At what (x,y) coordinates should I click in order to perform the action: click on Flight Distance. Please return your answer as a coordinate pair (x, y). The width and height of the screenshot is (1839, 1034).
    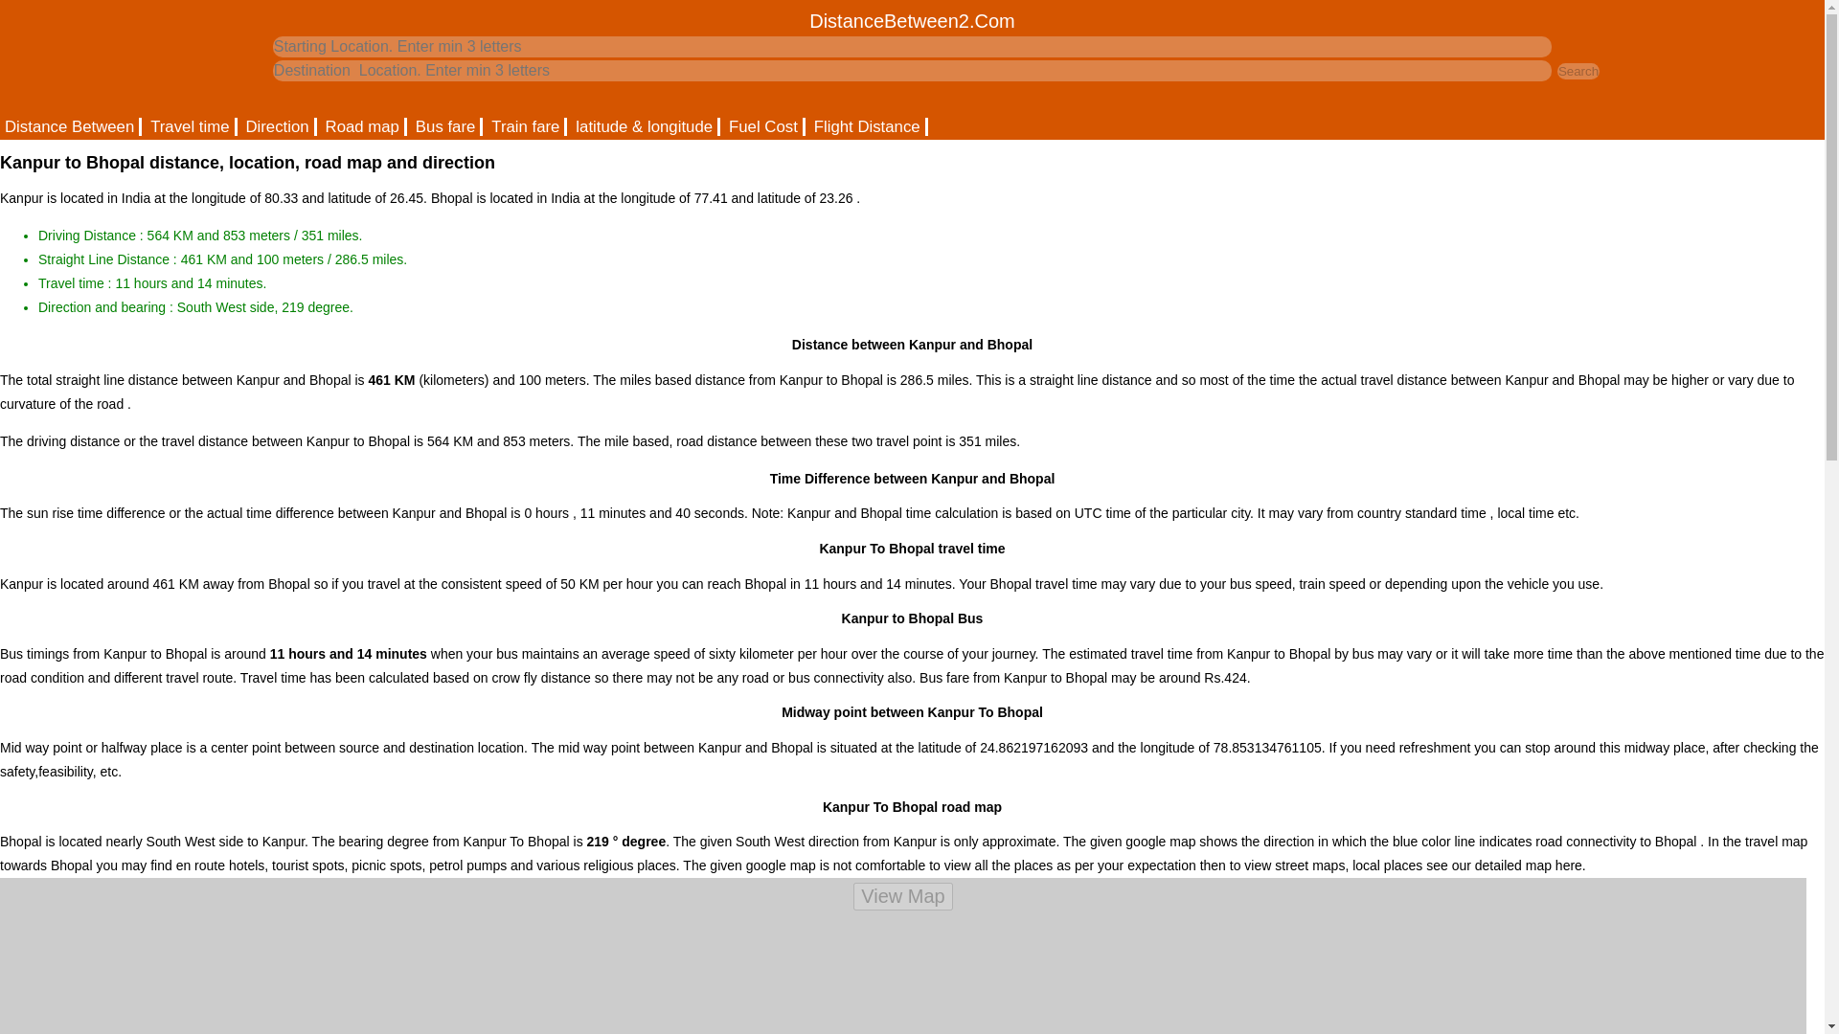
    Looking at the image, I should click on (868, 126).